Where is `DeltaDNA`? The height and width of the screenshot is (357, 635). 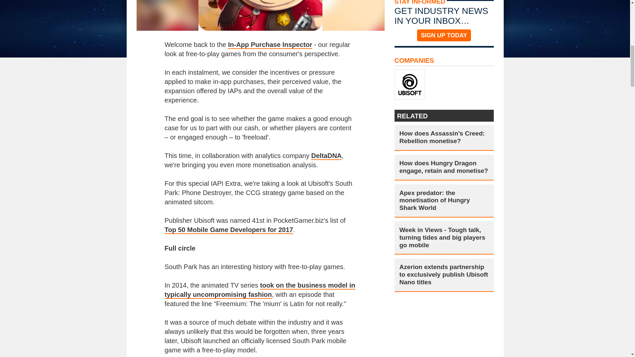
DeltaDNA is located at coordinates (326, 156).